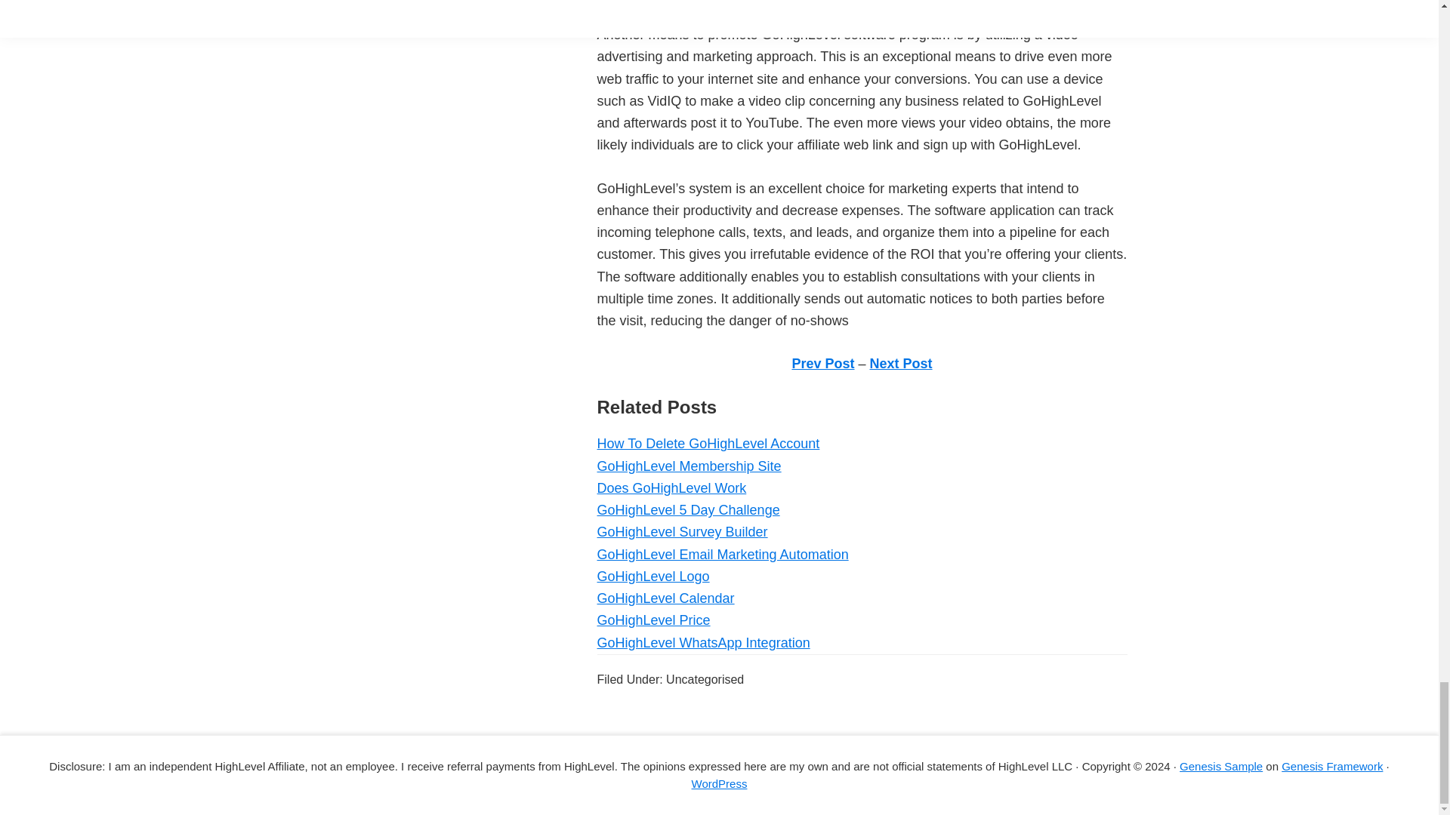 The image size is (1450, 815). What do you see at coordinates (652, 620) in the screenshot?
I see `GoHighLevel Price` at bounding box center [652, 620].